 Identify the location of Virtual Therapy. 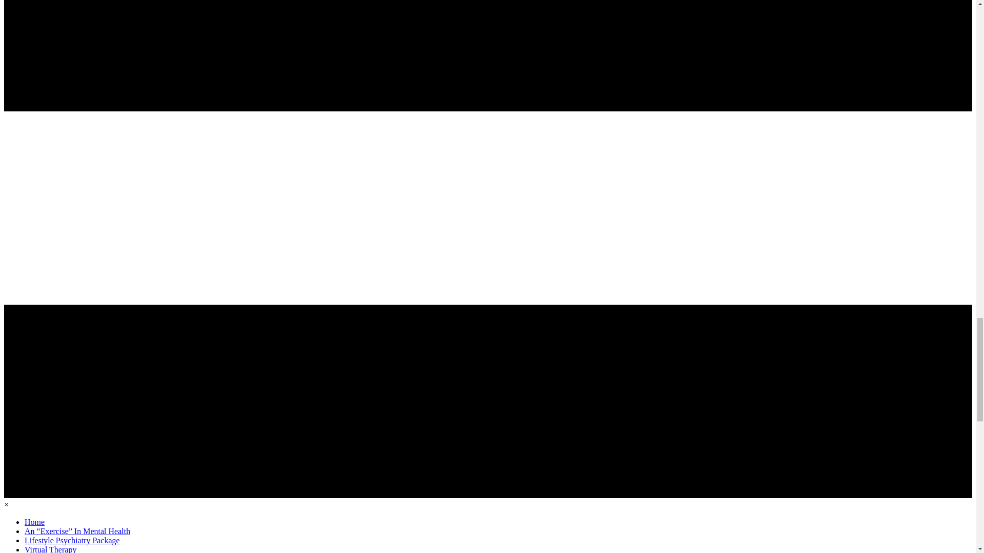
(50, 549).